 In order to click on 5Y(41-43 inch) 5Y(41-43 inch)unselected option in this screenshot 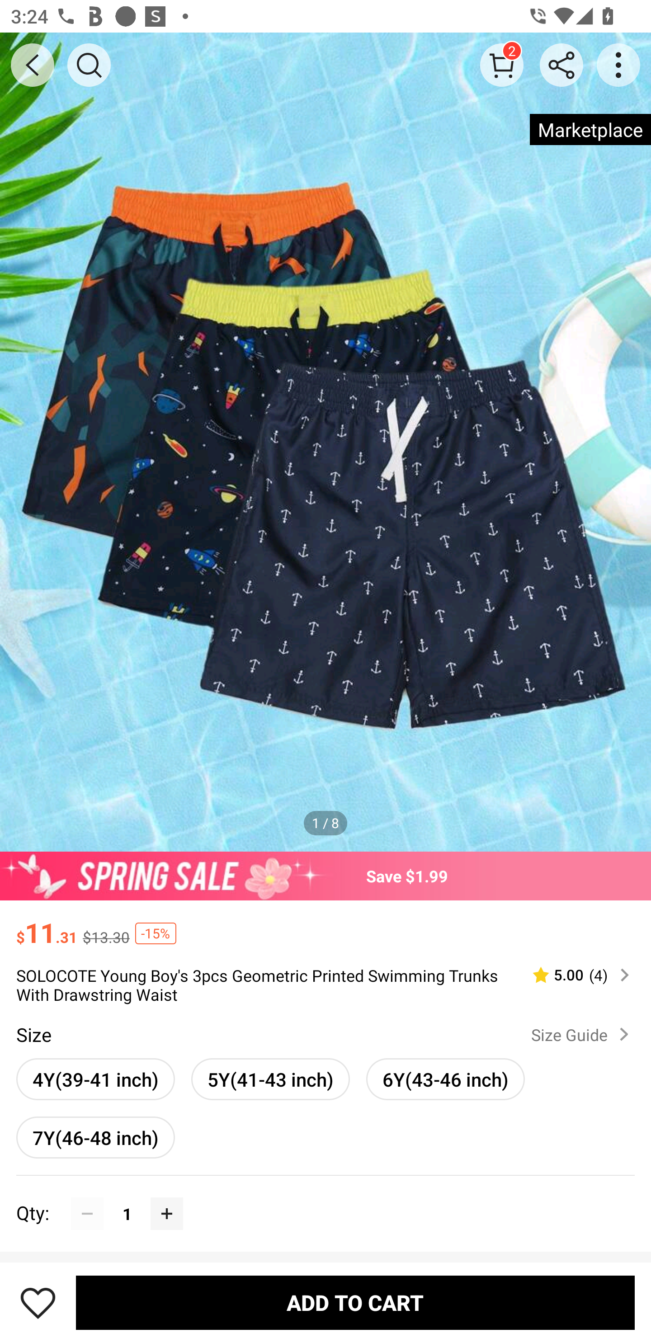, I will do `click(270, 1079)`.